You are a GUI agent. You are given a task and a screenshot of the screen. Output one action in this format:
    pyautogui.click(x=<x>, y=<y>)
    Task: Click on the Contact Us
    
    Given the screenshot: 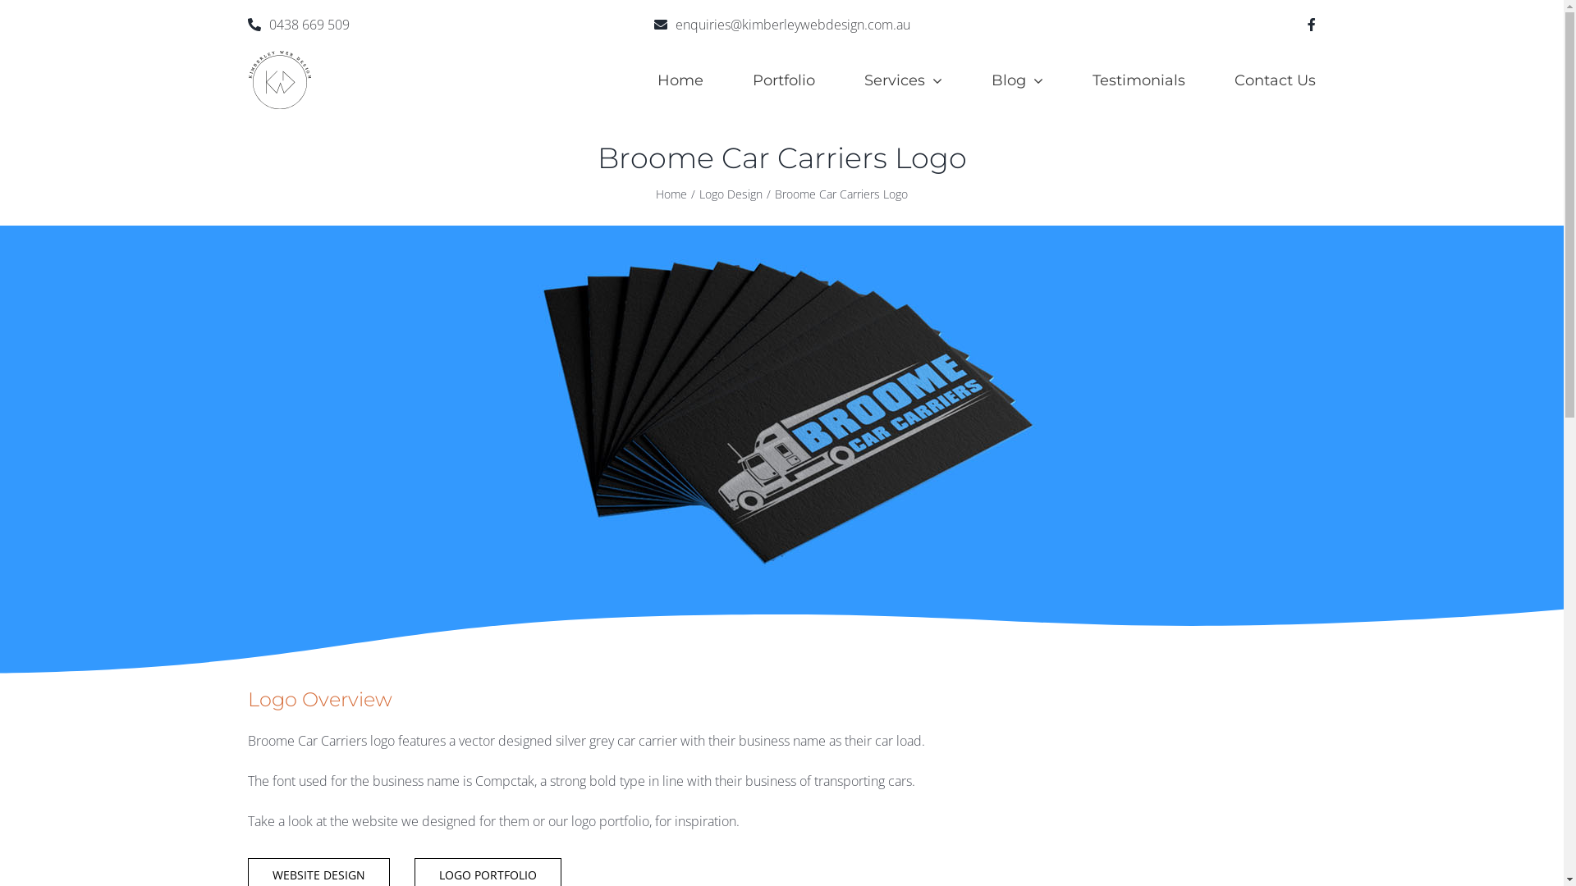 What is the action you would take?
    pyautogui.click(x=1276, y=80)
    